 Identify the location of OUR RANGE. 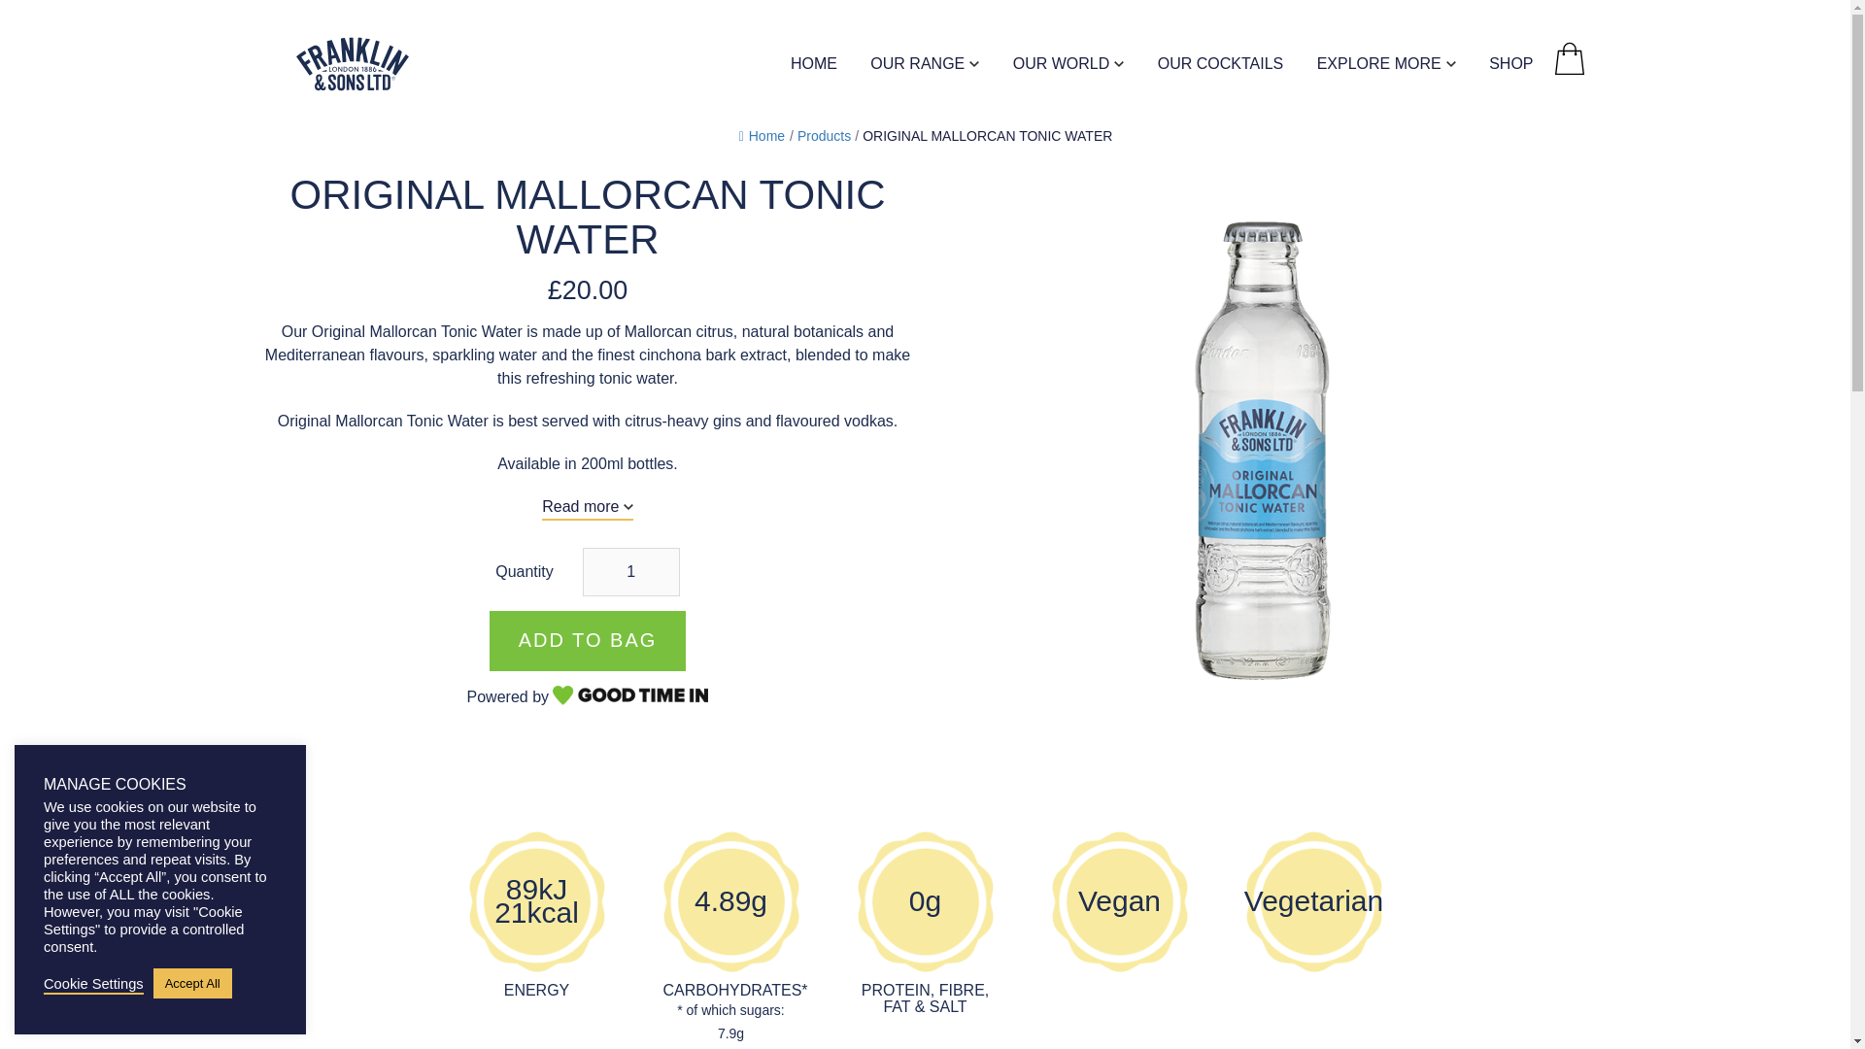
(925, 66).